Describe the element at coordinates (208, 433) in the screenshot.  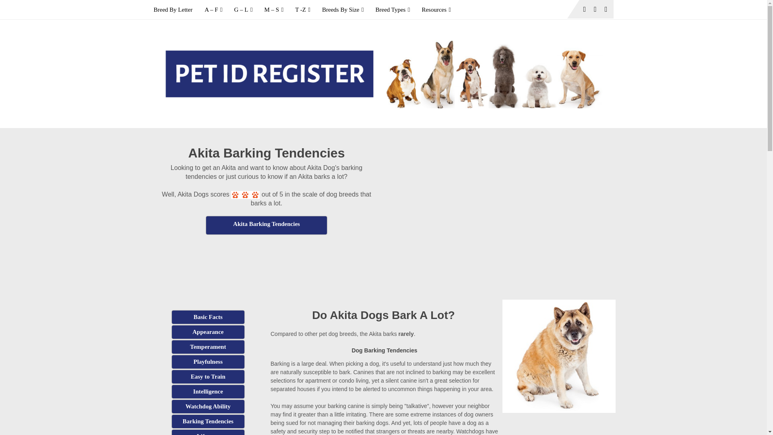
I see `What is the lifespan of Akita Dogs?` at that location.